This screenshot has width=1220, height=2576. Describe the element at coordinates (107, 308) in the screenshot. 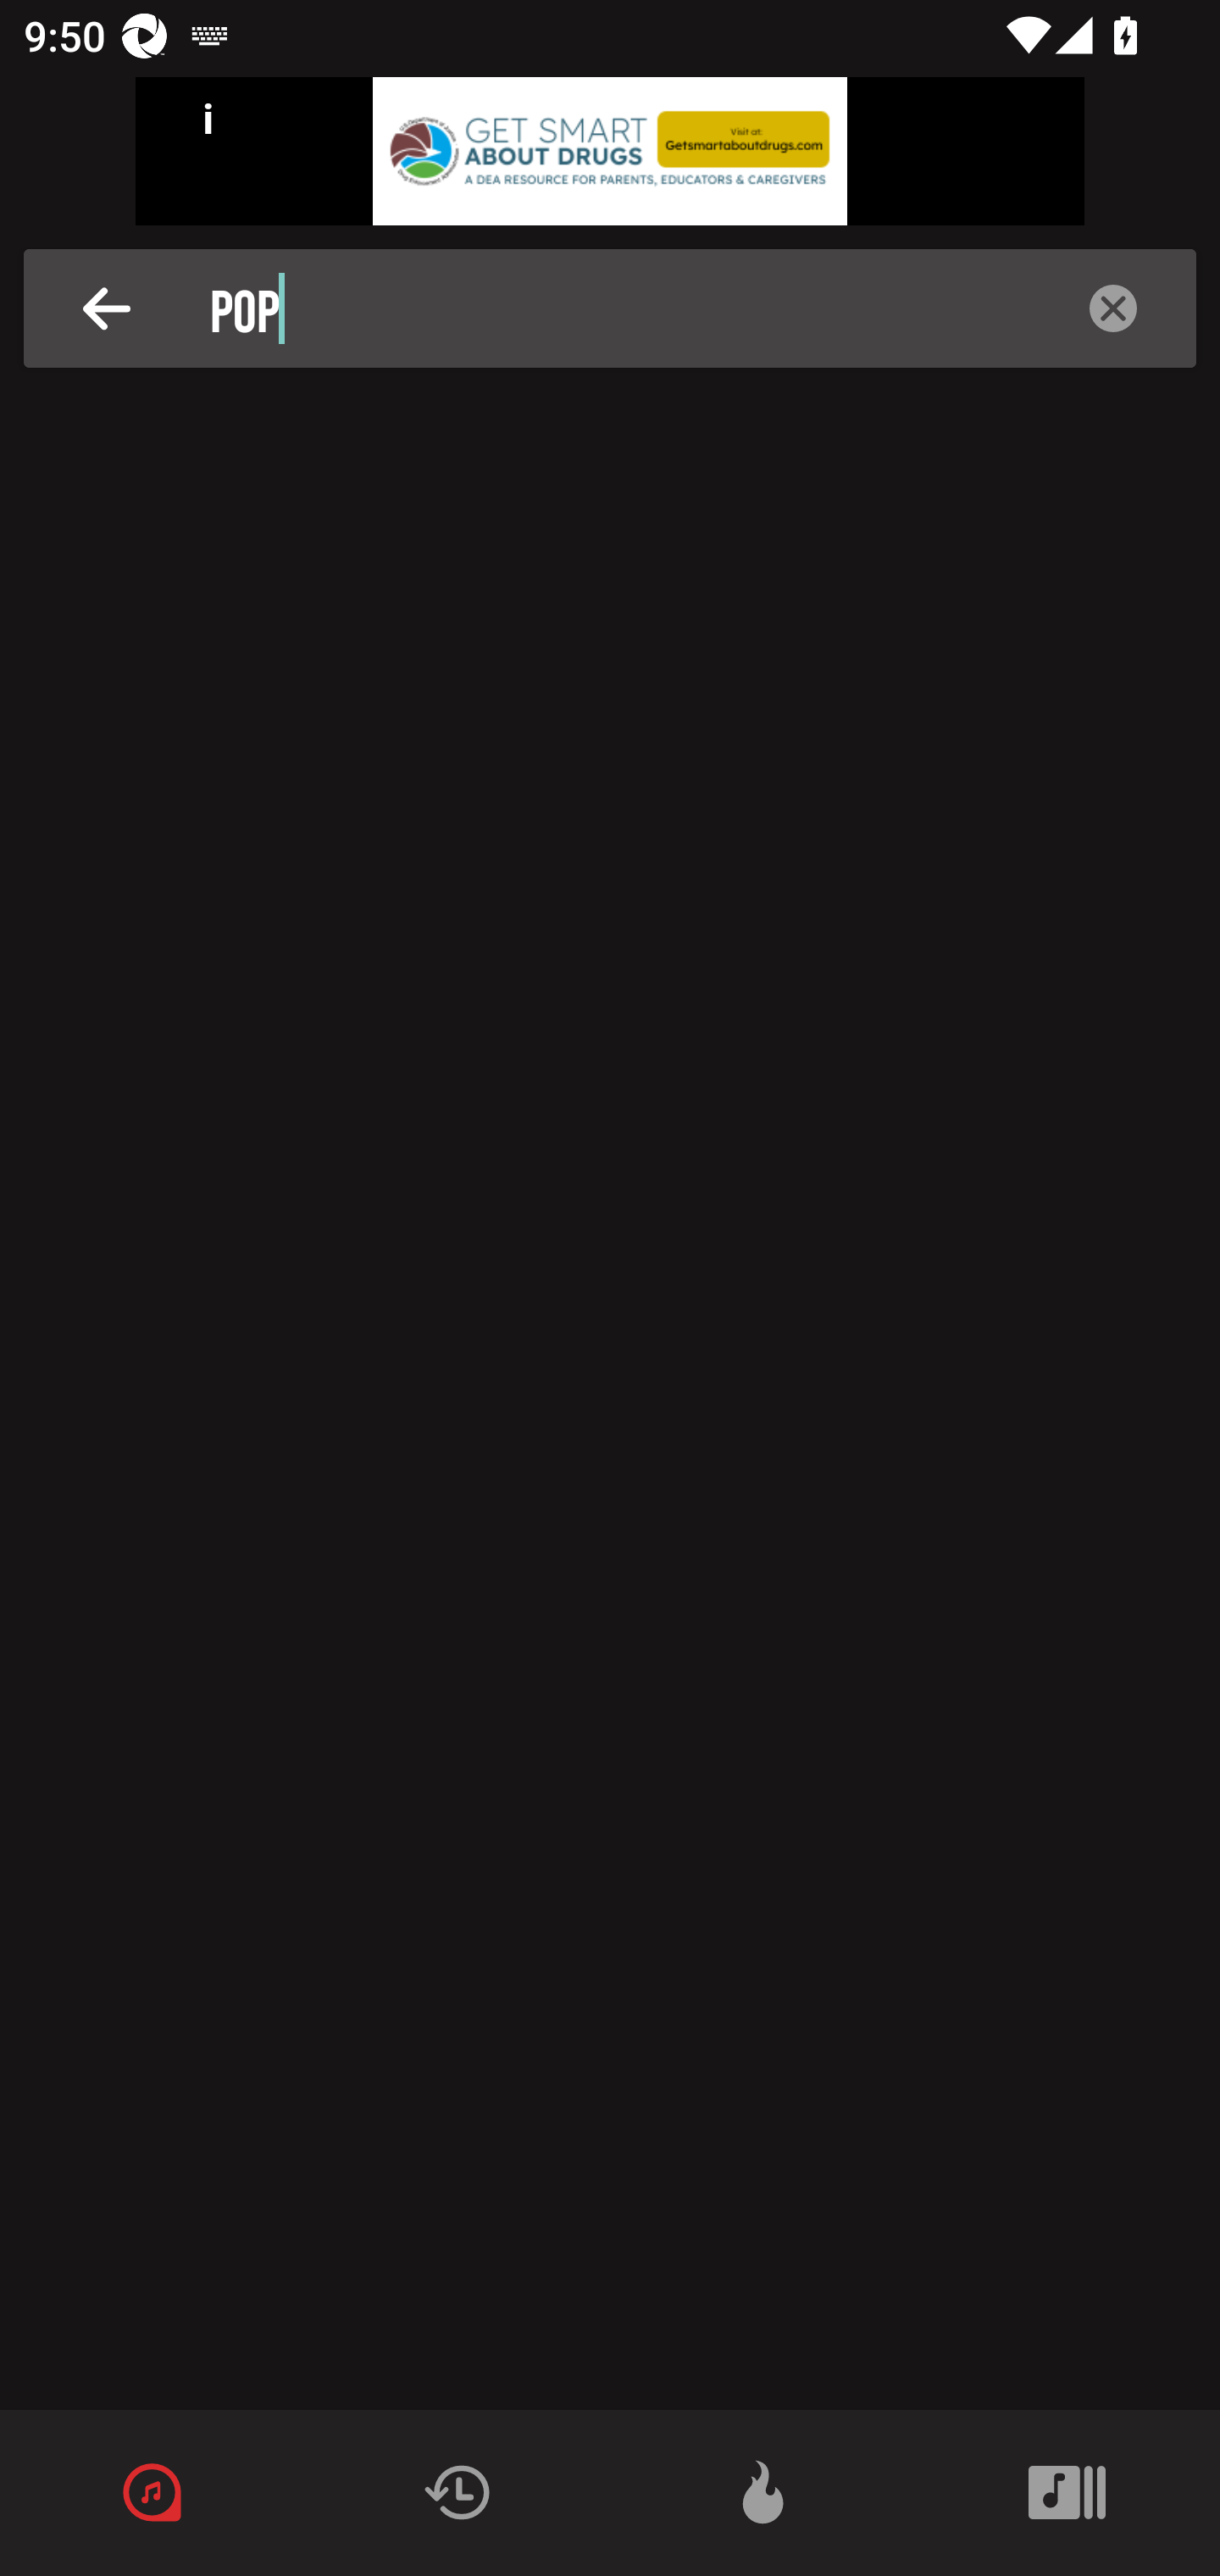

I see `Description` at that location.